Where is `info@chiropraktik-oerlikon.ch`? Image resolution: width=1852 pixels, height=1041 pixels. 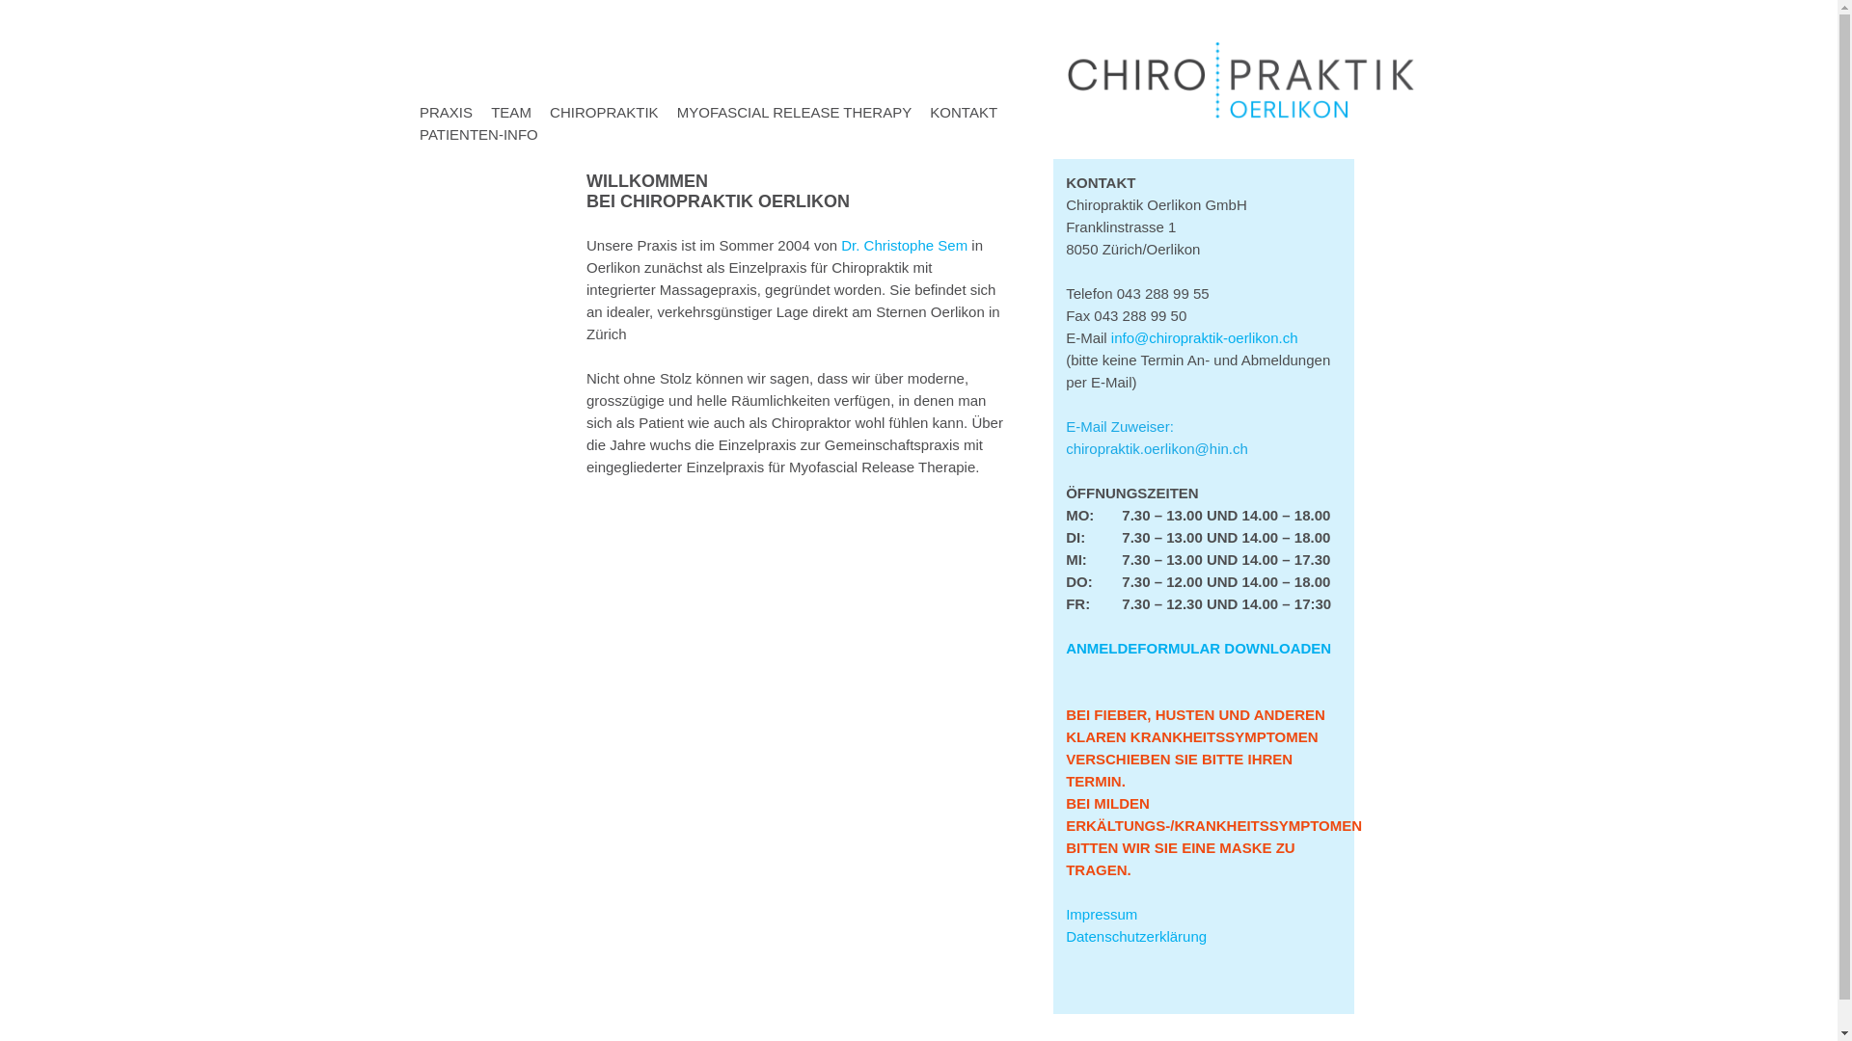
info@chiropraktik-oerlikon.ch is located at coordinates (1205, 337).